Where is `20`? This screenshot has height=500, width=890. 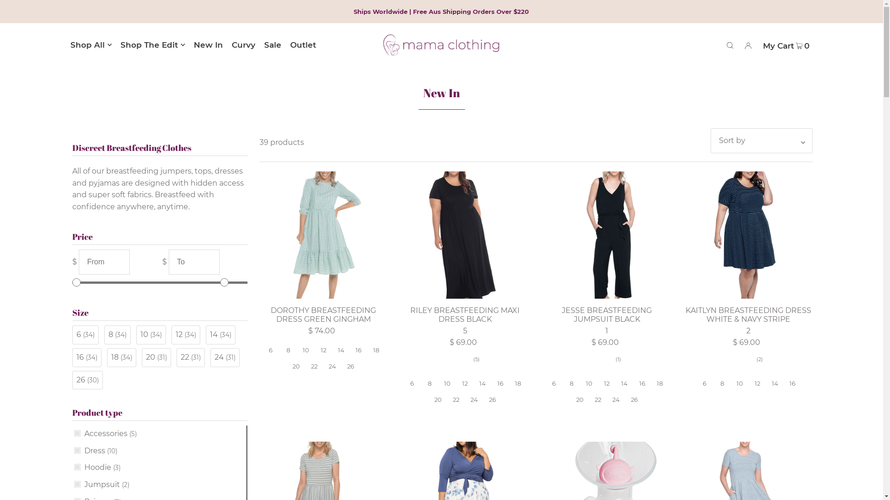 20 is located at coordinates (438, 400).